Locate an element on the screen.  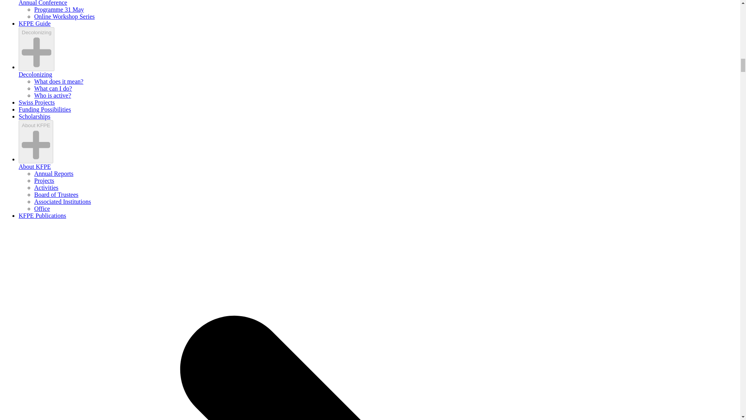
Swiss Projects is located at coordinates (37, 102).